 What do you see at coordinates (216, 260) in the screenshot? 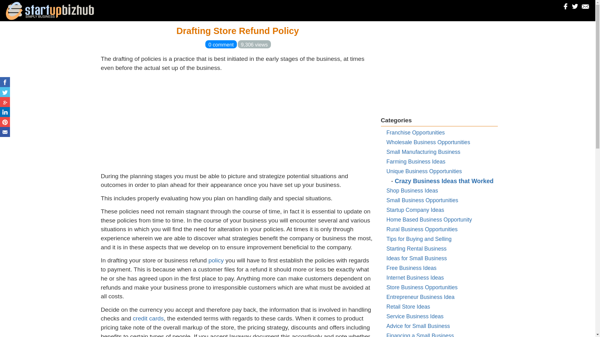
I see `Clothing Return Policy` at bounding box center [216, 260].